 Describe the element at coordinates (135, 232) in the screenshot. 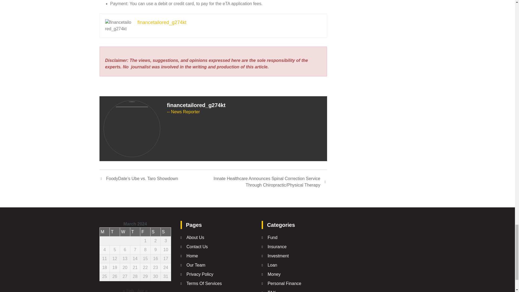

I see `Thursday` at that location.